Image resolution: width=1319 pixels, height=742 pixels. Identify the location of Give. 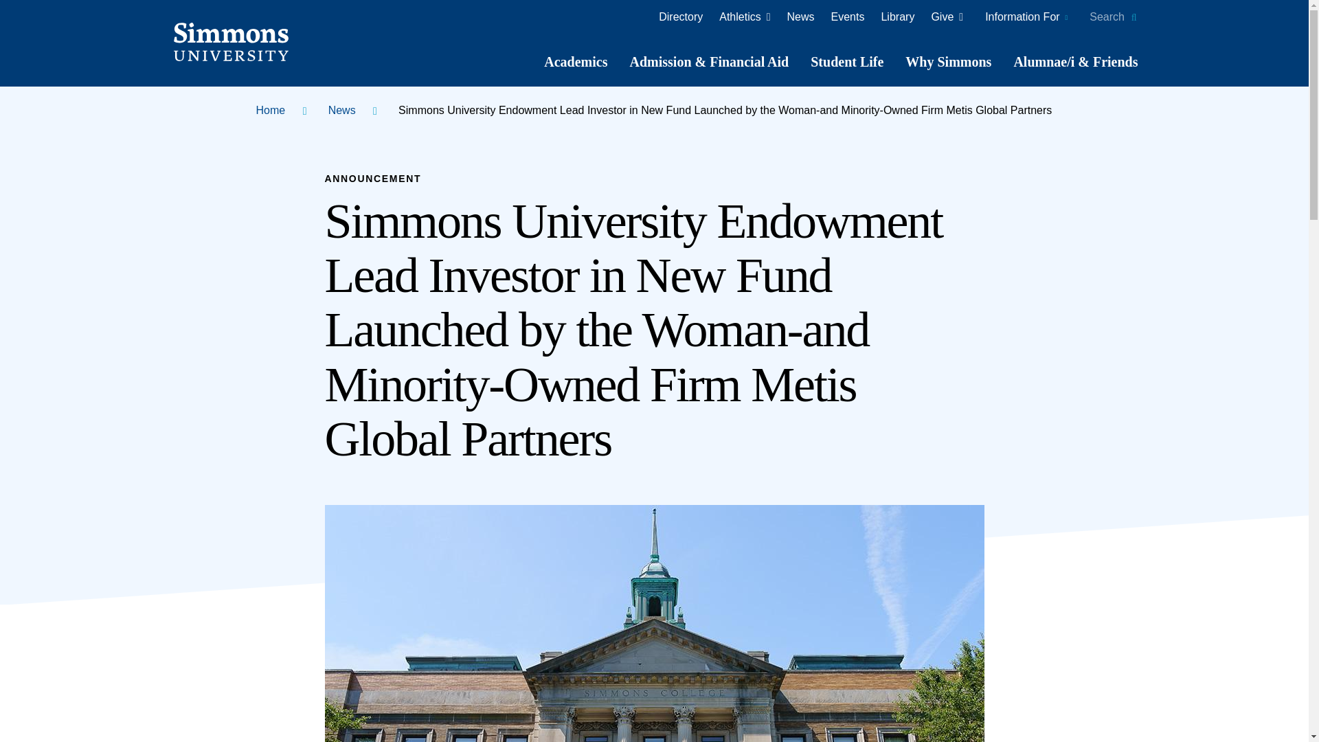
(897, 16).